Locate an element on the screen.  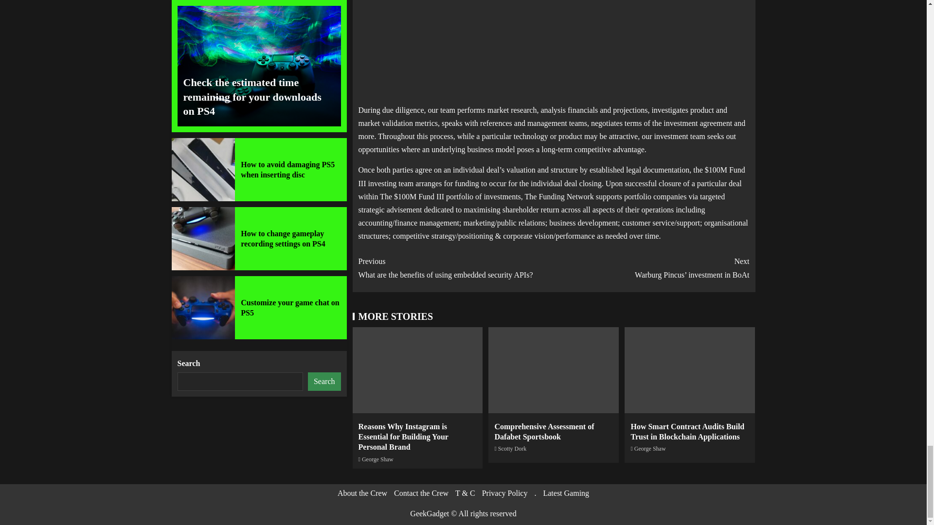
Scotty Dork is located at coordinates (512, 448).